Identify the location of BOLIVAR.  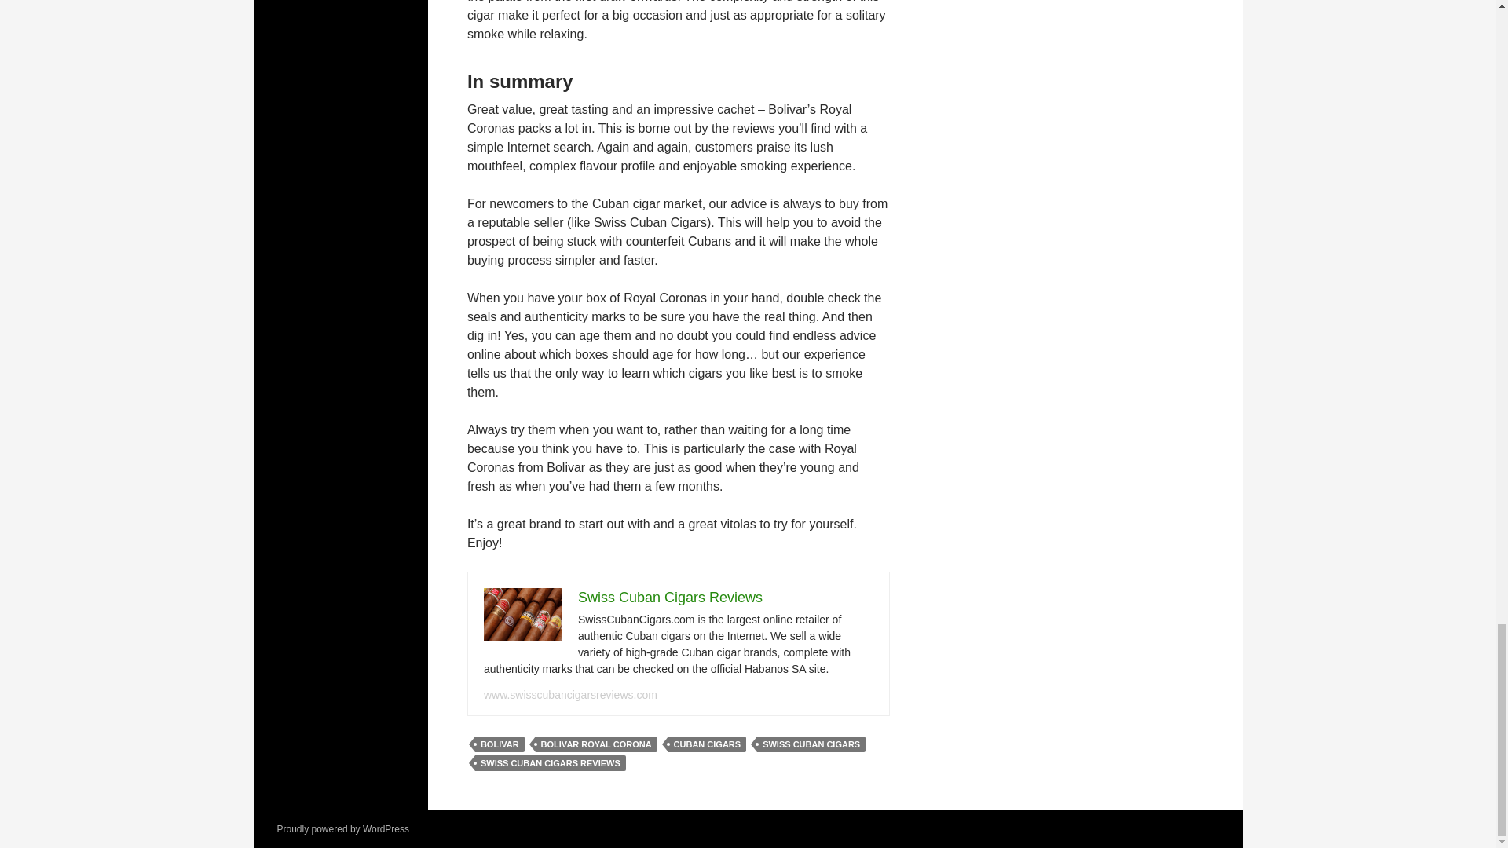
(500, 744).